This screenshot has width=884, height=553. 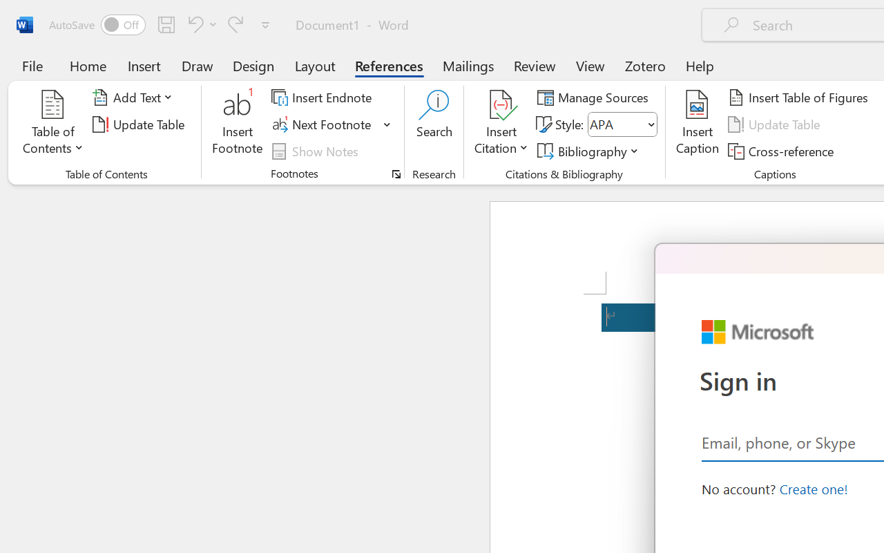 I want to click on Update Table..., so click(x=141, y=124).